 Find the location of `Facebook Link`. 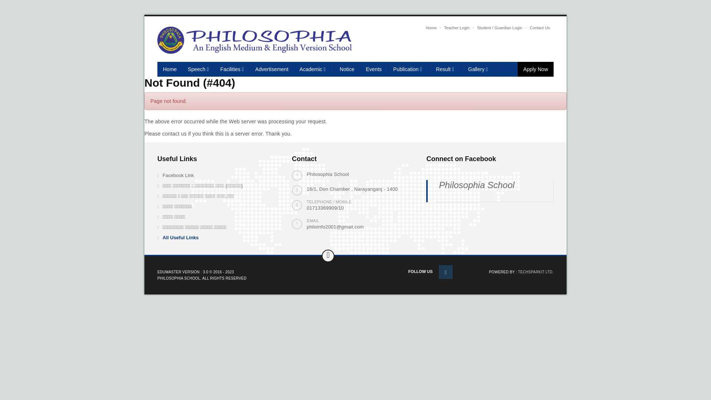

Facebook Link is located at coordinates (211, 176).